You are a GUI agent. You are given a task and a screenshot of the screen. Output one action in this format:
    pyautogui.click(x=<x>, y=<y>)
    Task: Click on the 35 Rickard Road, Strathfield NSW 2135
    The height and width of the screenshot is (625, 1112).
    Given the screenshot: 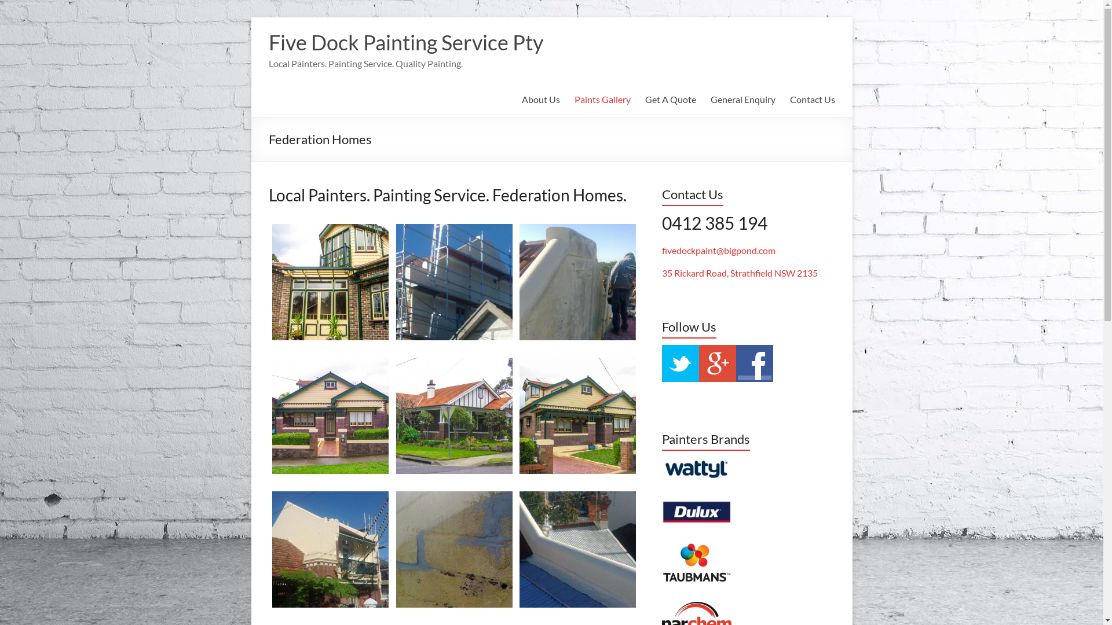 What is the action you would take?
    pyautogui.click(x=740, y=273)
    